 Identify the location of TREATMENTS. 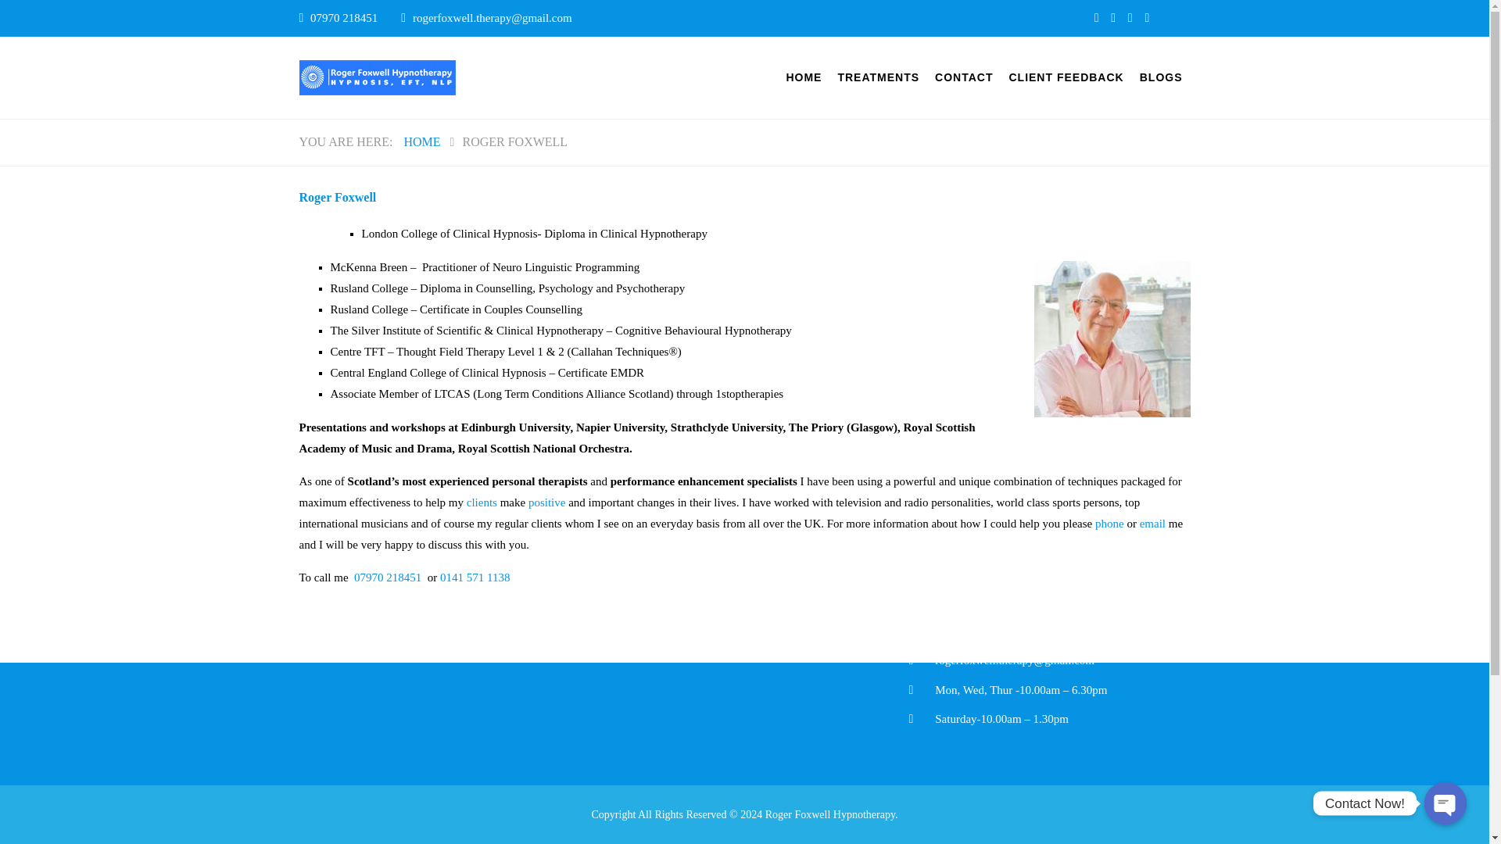
(878, 78).